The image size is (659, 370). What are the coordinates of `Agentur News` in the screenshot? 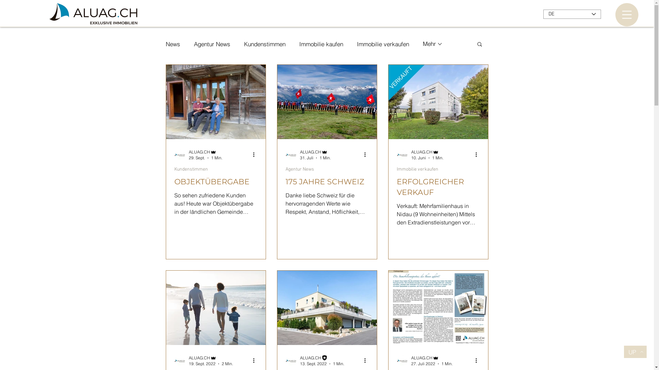 It's located at (300, 169).